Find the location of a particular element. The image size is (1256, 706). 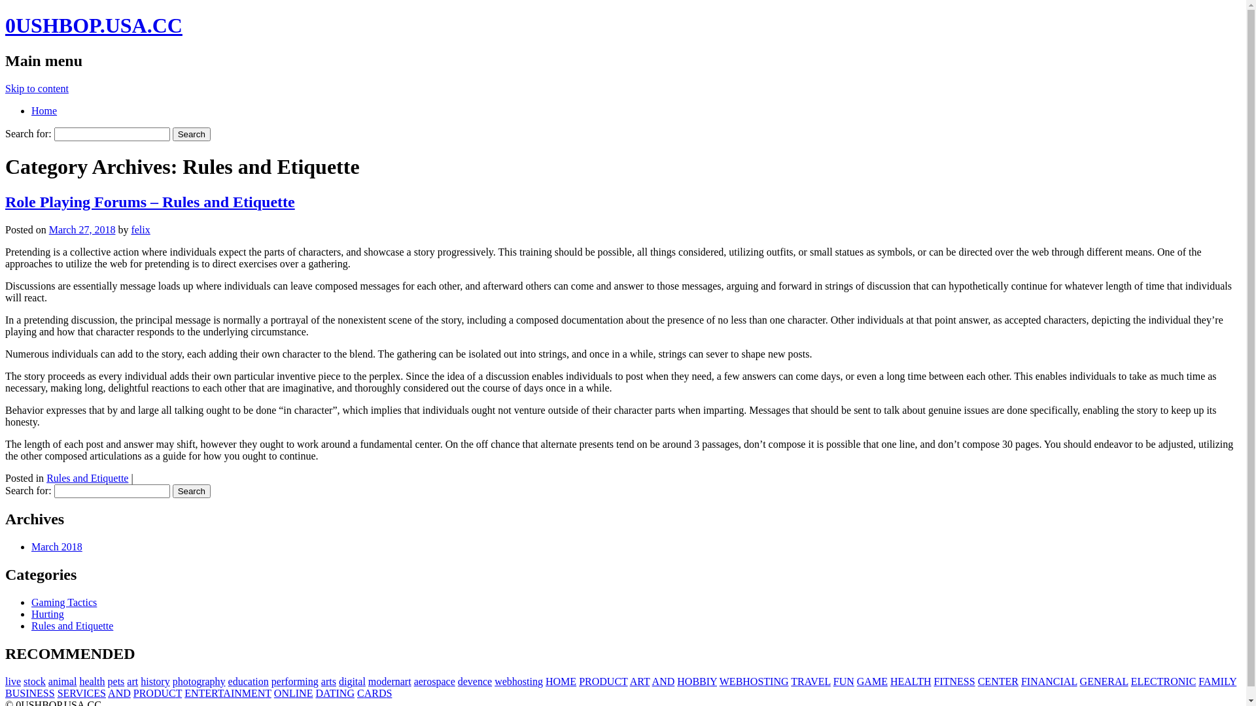

Skip to content is located at coordinates (37, 89).